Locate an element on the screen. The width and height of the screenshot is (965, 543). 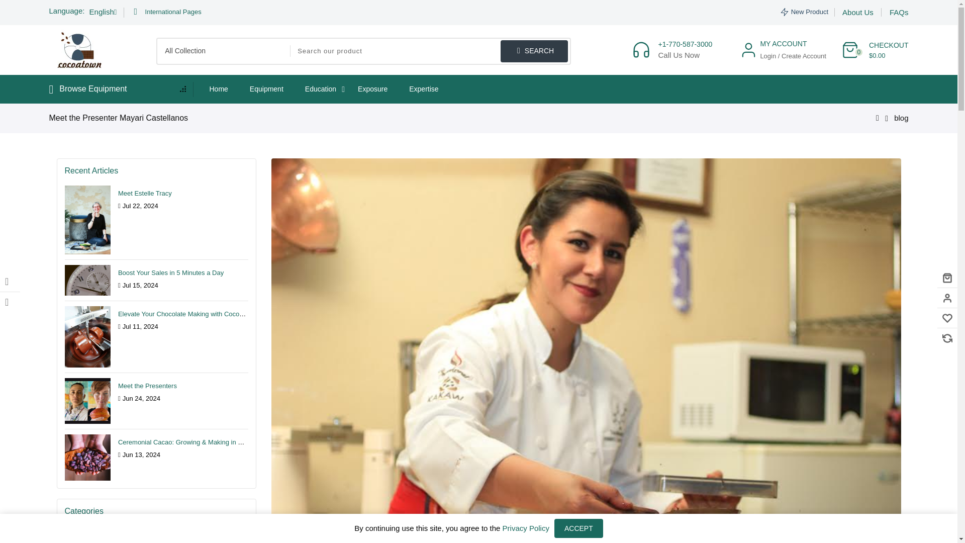
FAQs is located at coordinates (899, 12).